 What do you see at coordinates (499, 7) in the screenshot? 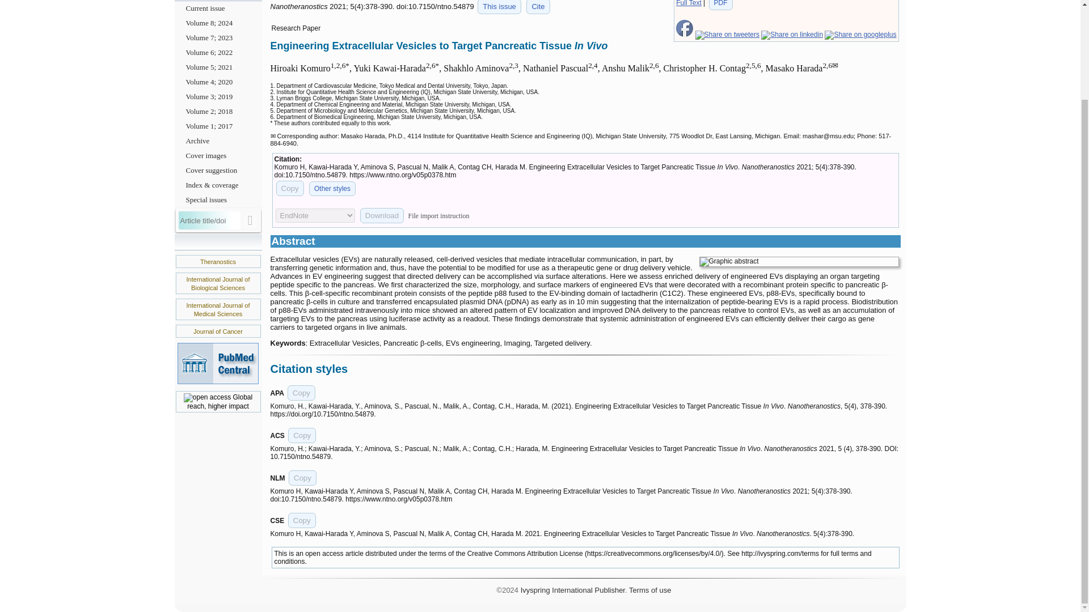
I see `Issue 4 listing` at bounding box center [499, 7].